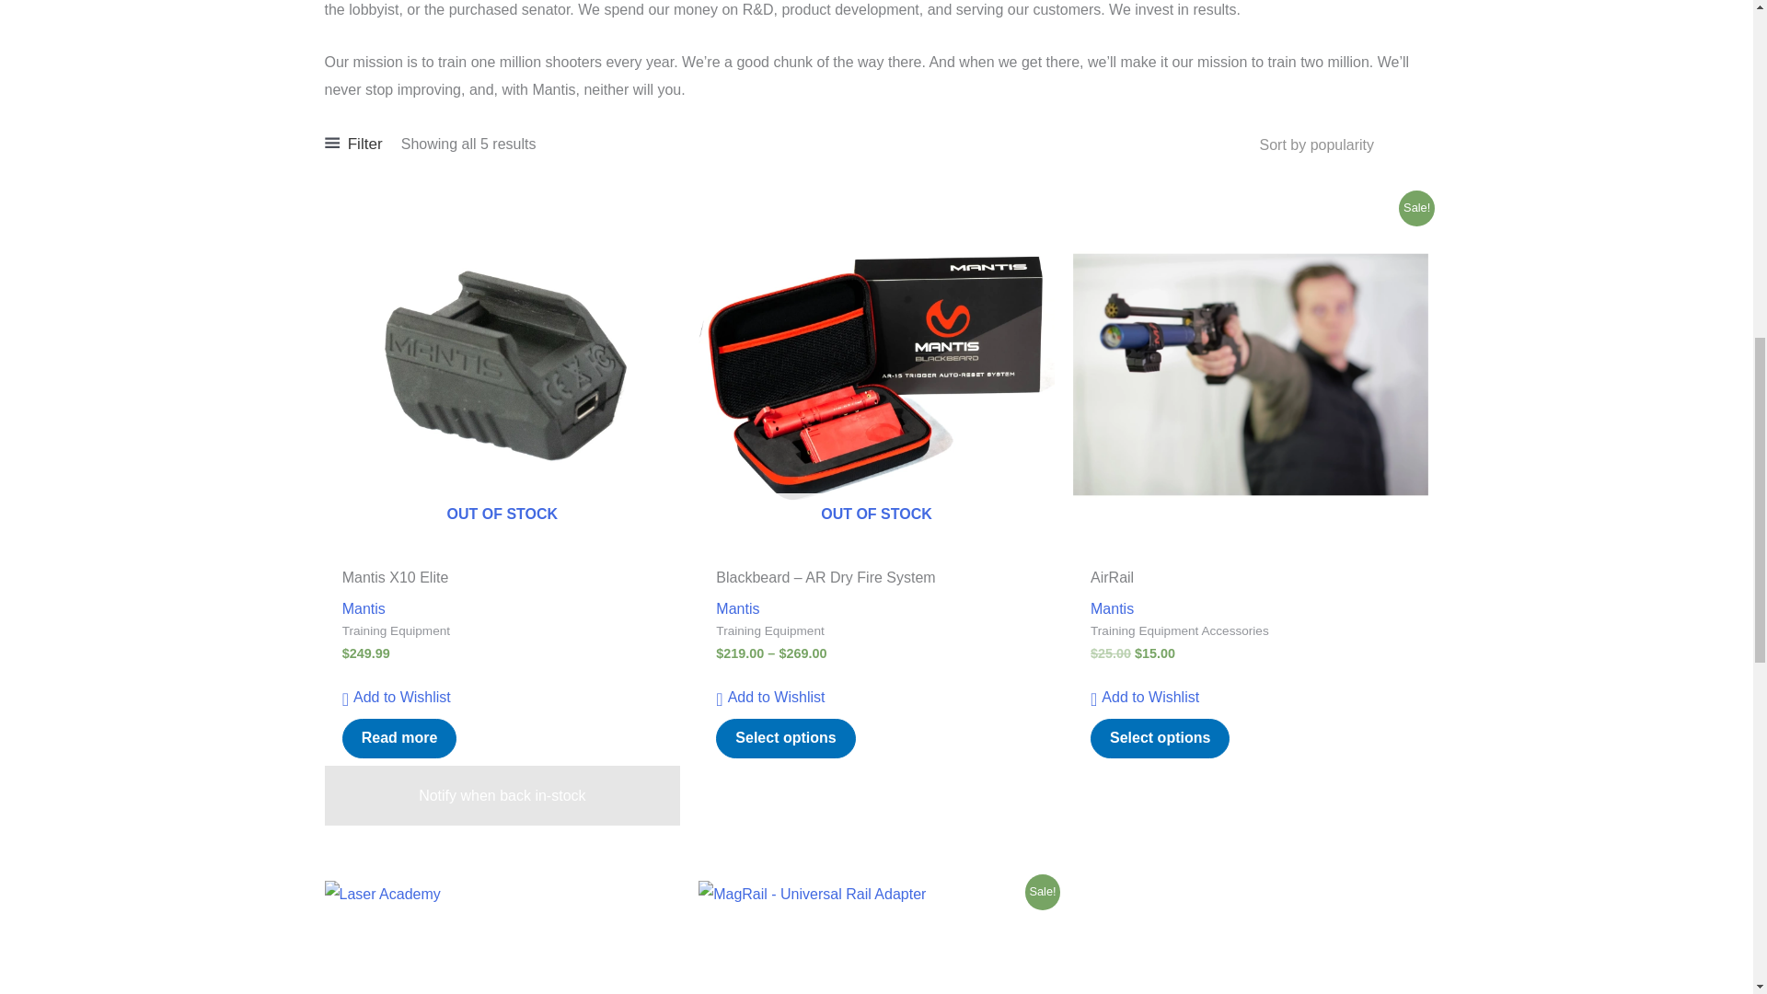  What do you see at coordinates (502, 374) in the screenshot?
I see `OUT OF STOCK` at bounding box center [502, 374].